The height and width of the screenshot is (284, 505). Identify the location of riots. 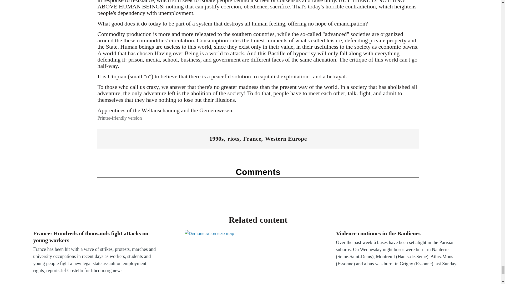
(234, 139).